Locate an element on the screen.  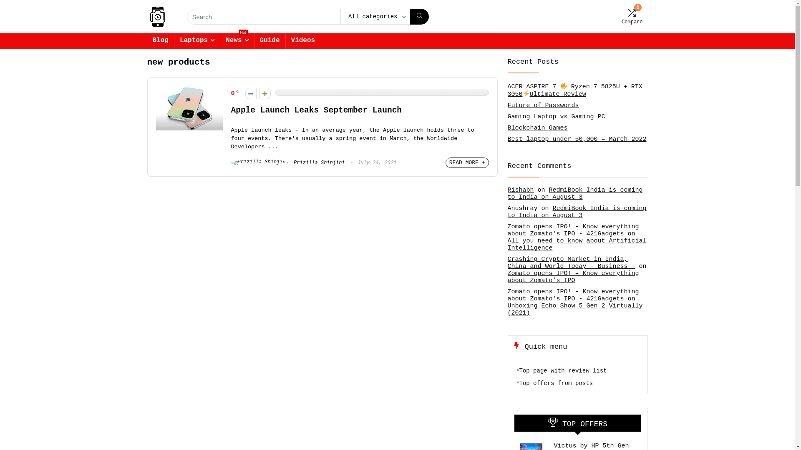
Unboxing Echo Show 5 Gen 2 Virtually (2021) is located at coordinates (575, 310).